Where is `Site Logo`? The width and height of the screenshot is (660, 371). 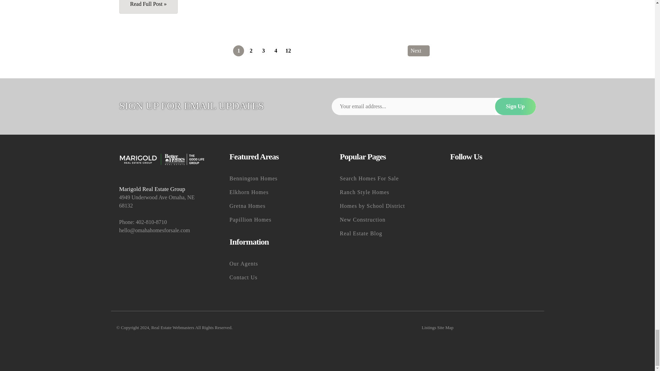 Site Logo is located at coordinates (162, 159).